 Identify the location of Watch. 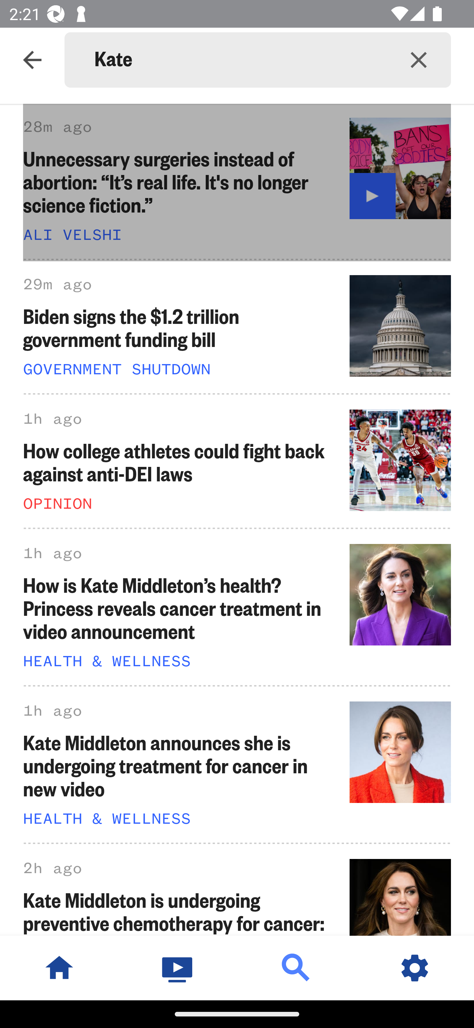
(178, 968).